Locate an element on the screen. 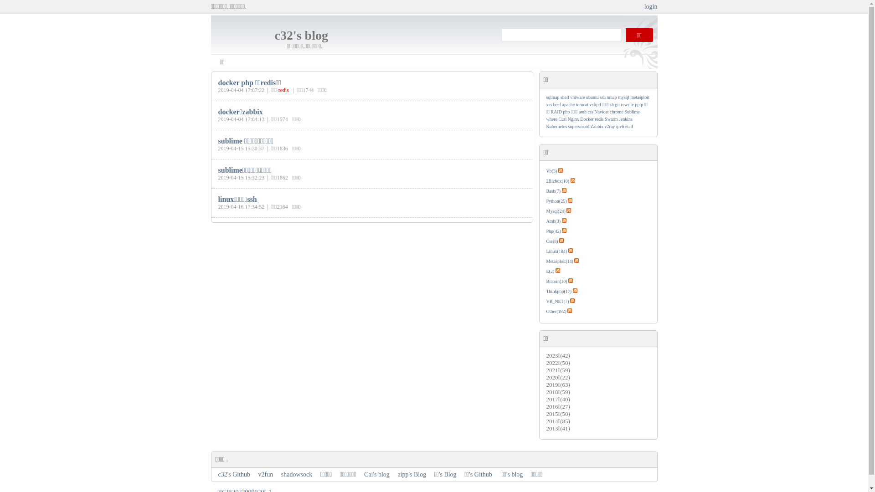  supervisord is located at coordinates (579, 127).